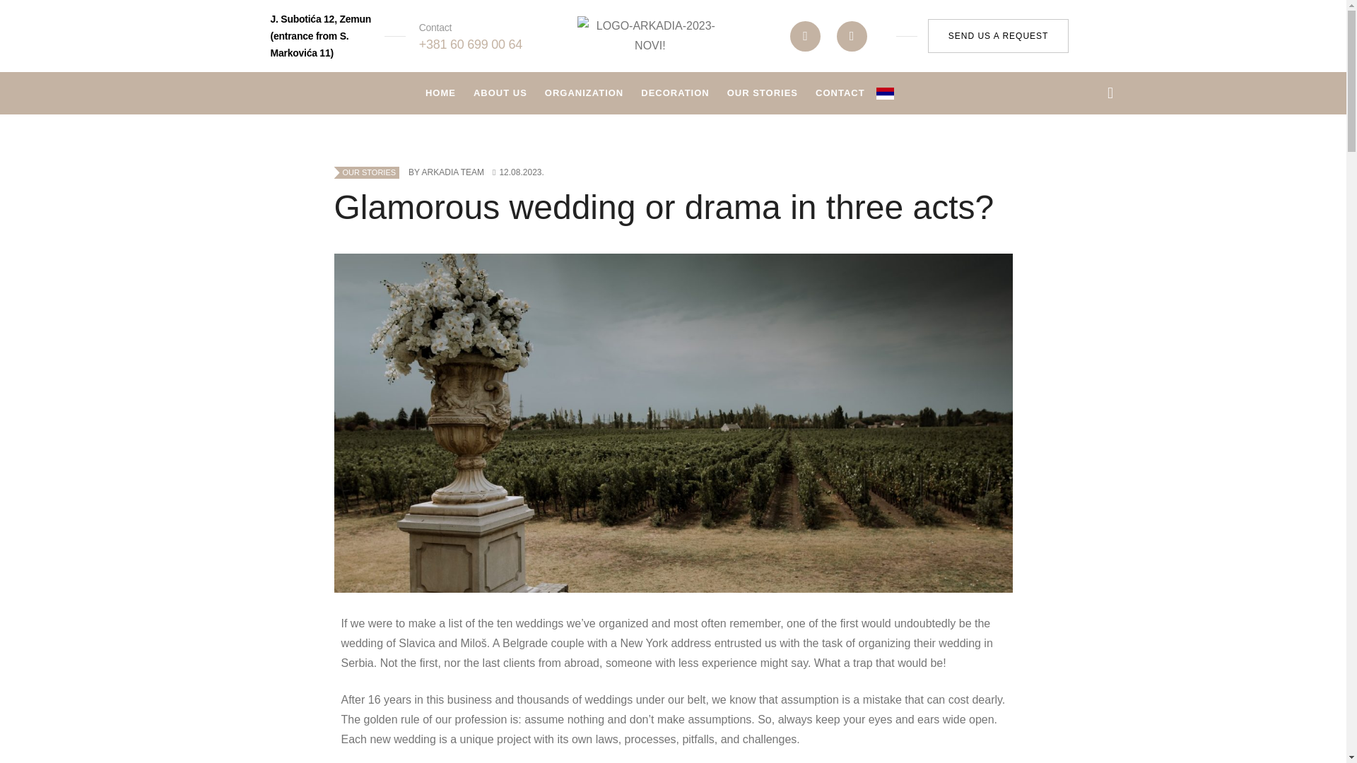 The height and width of the screenshot is (763, 1357). Describe the element at coordinates (762, 93) in the screenshot. I see `OUR STORIES` at that location.